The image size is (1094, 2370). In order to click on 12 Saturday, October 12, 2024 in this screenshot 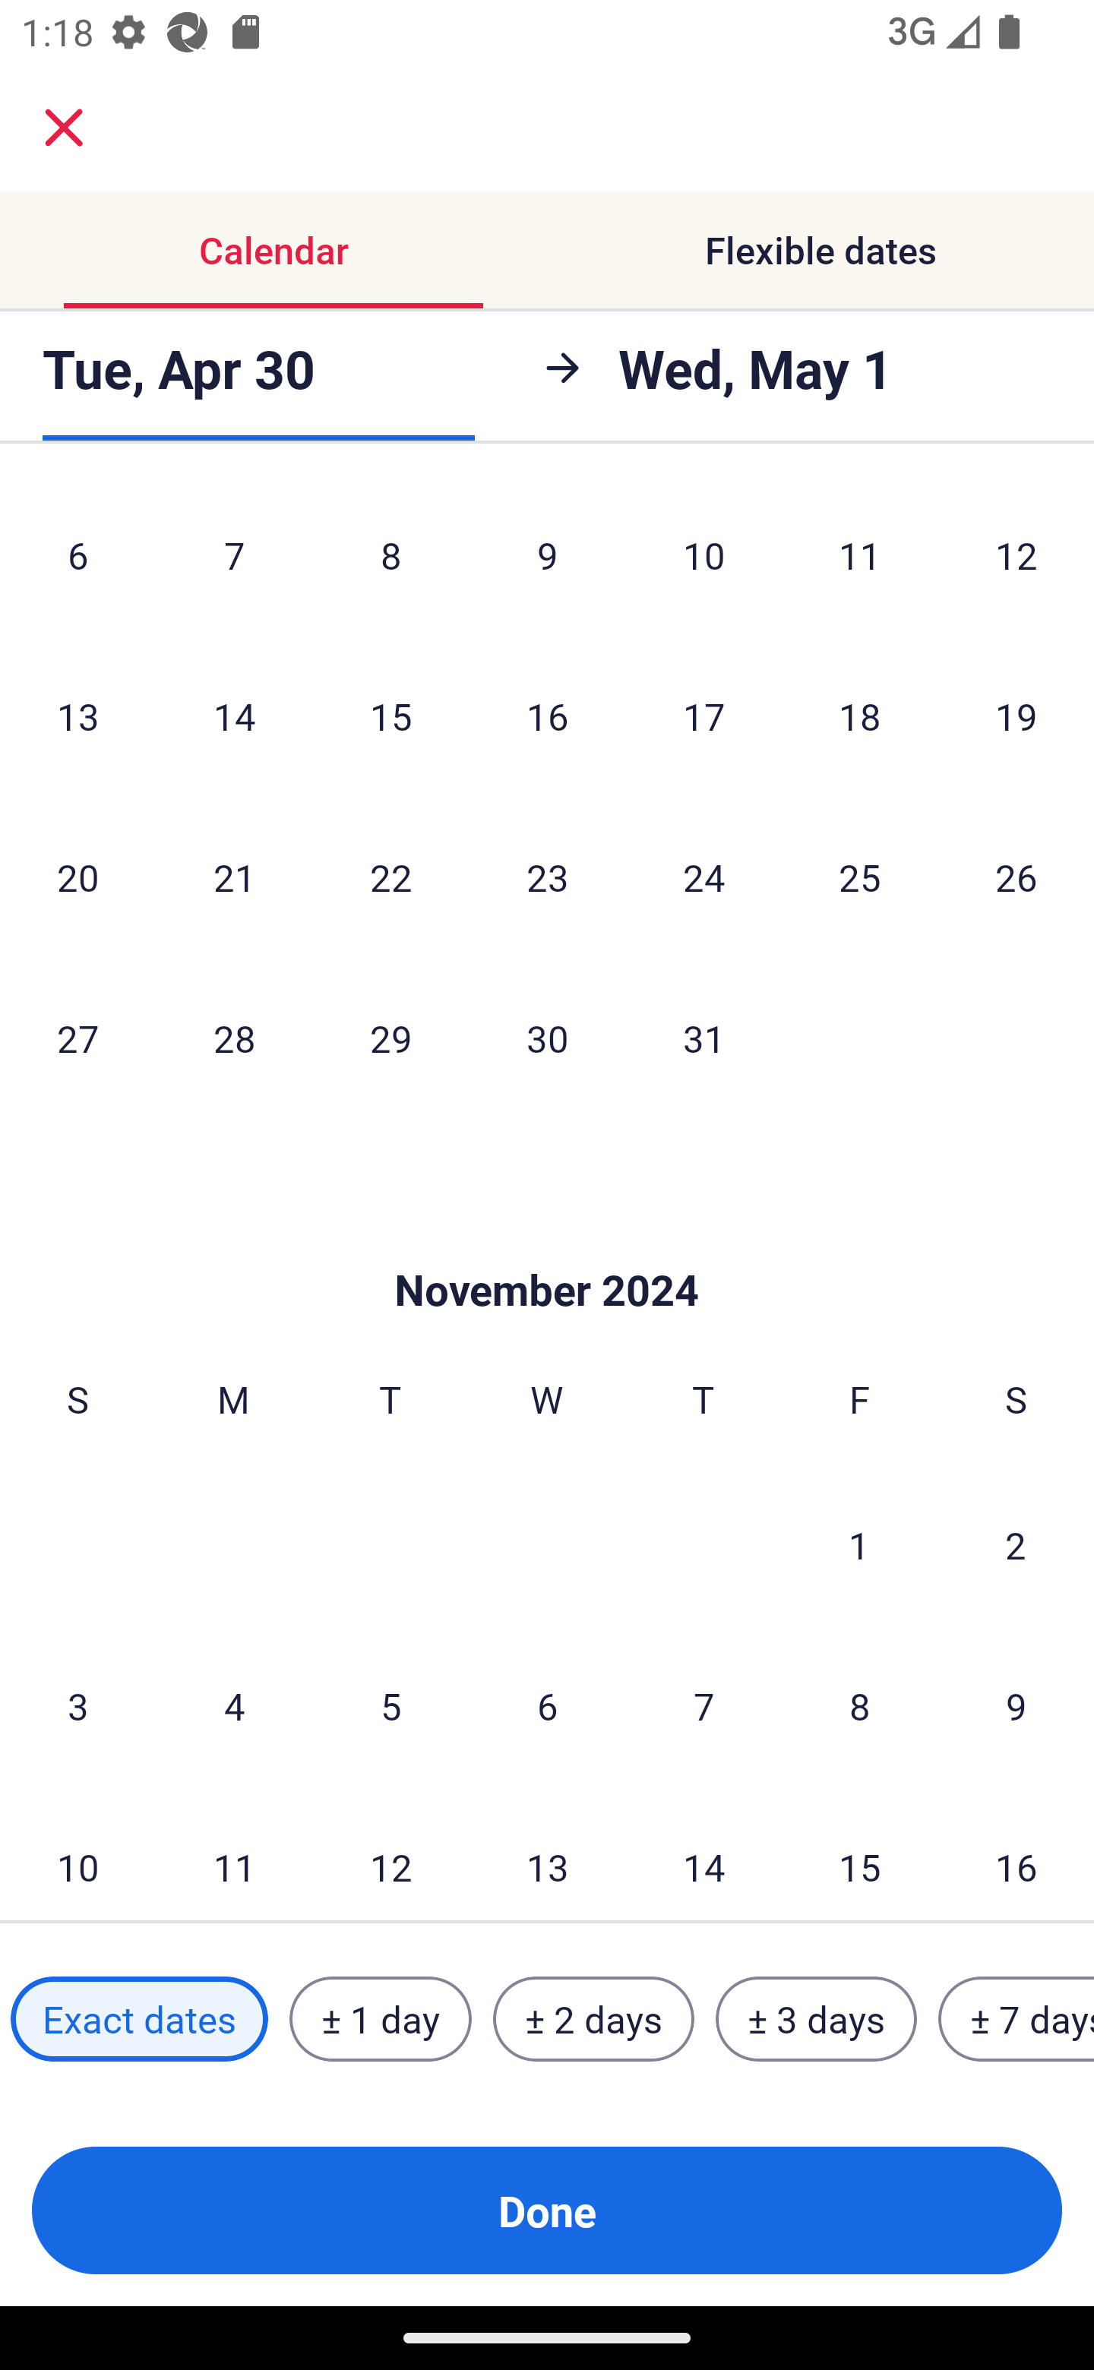, I will do `click(1017, 559)`.